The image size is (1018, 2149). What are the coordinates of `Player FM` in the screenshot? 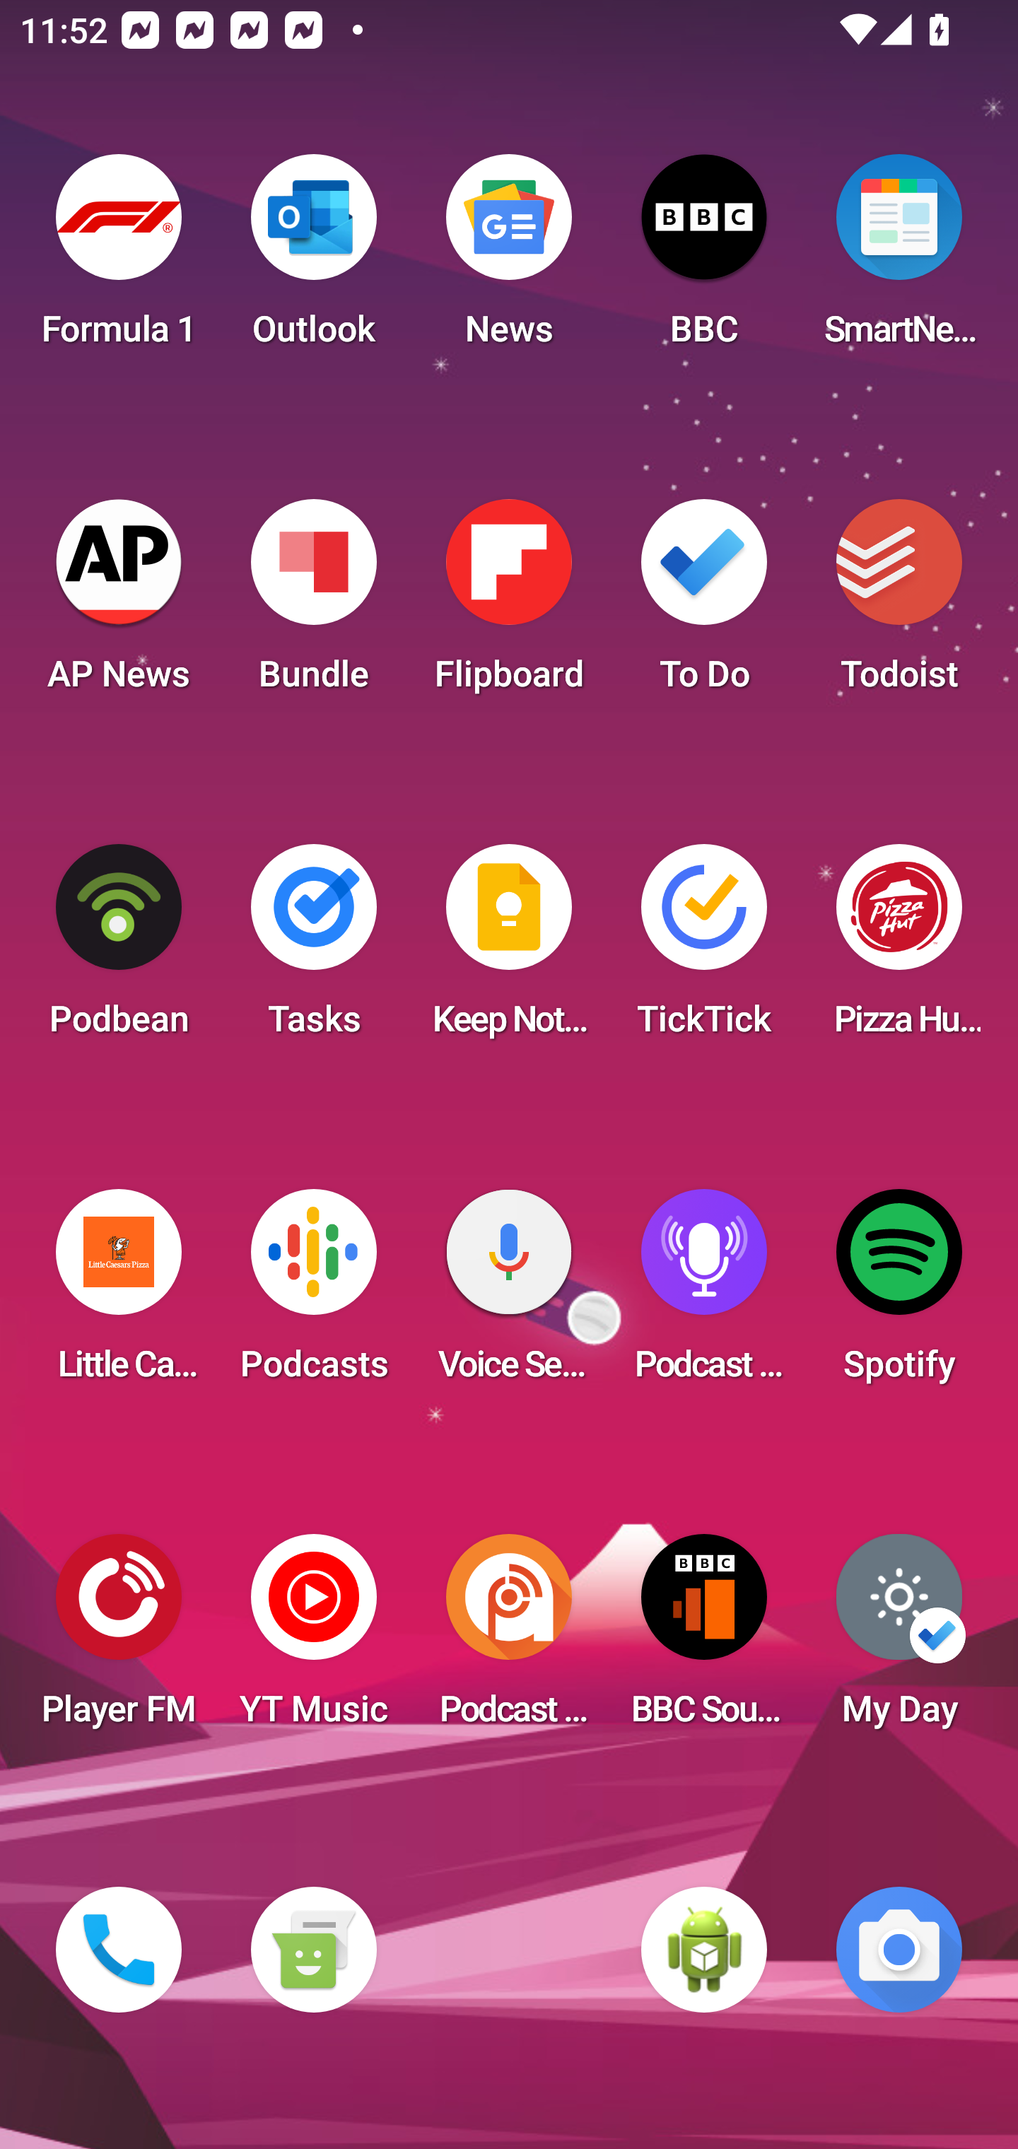 It's located at (119, 1639).